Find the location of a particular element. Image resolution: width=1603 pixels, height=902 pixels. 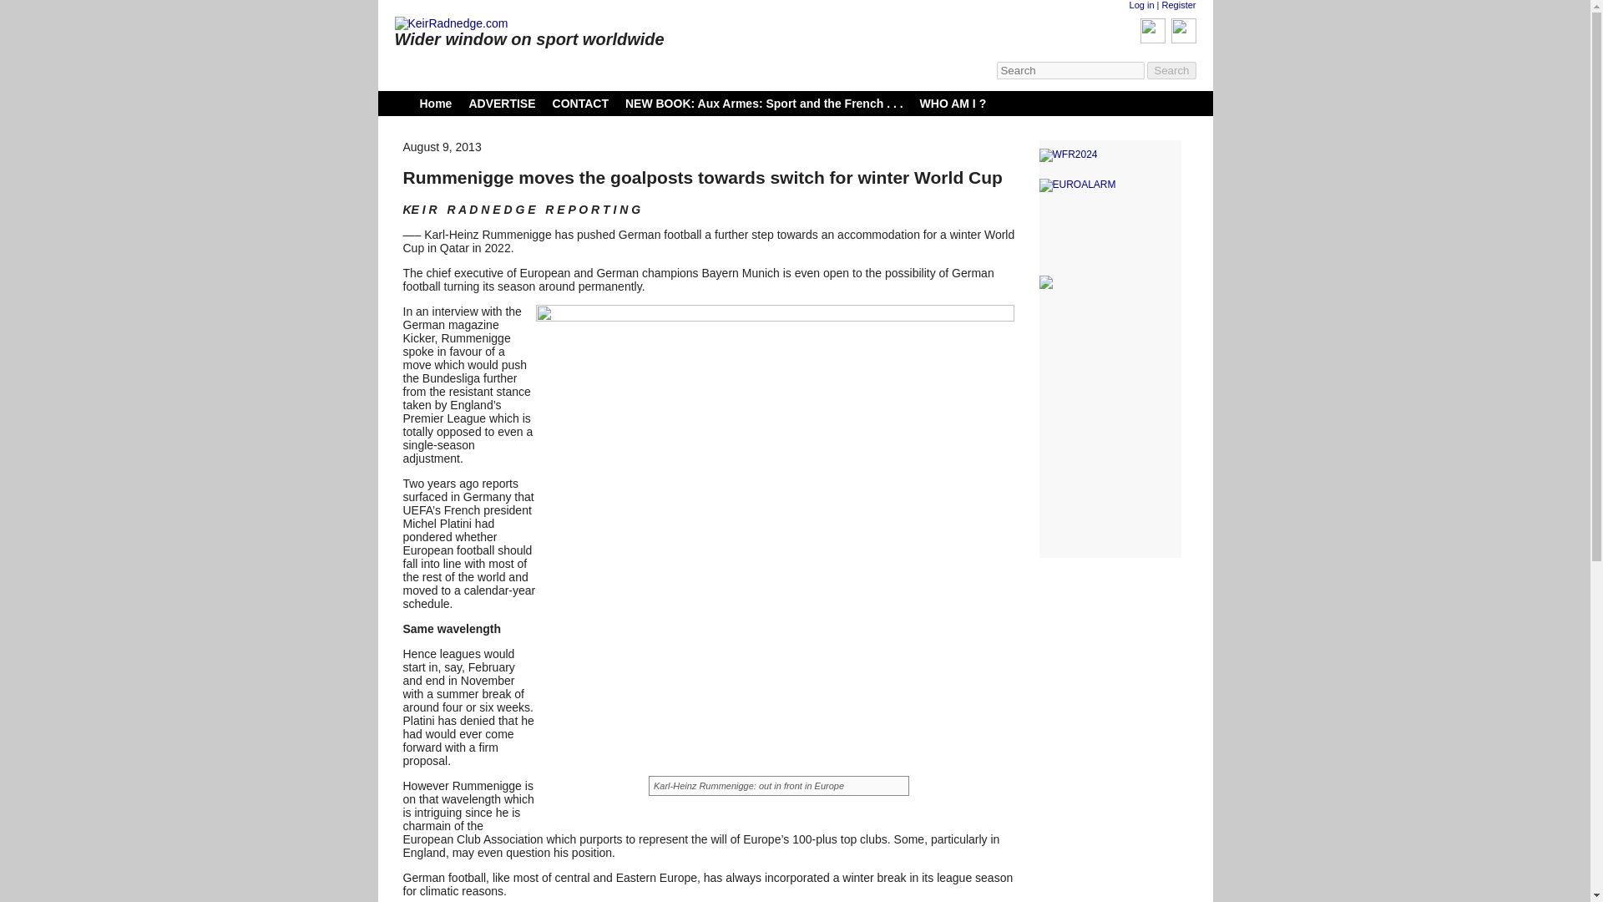

WHO AM I ? is located at coordinates (953, 103).